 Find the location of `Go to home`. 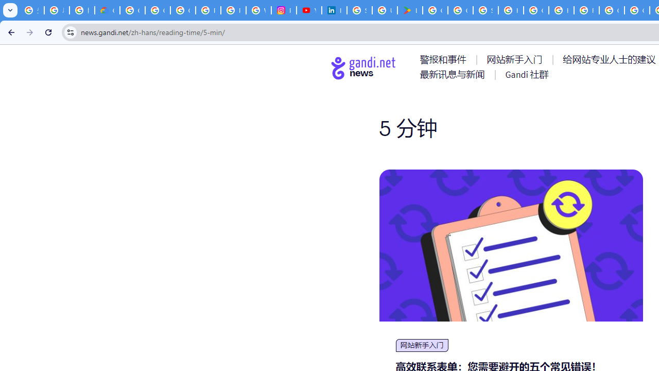

Go to home is located at coordinates (363, 68).